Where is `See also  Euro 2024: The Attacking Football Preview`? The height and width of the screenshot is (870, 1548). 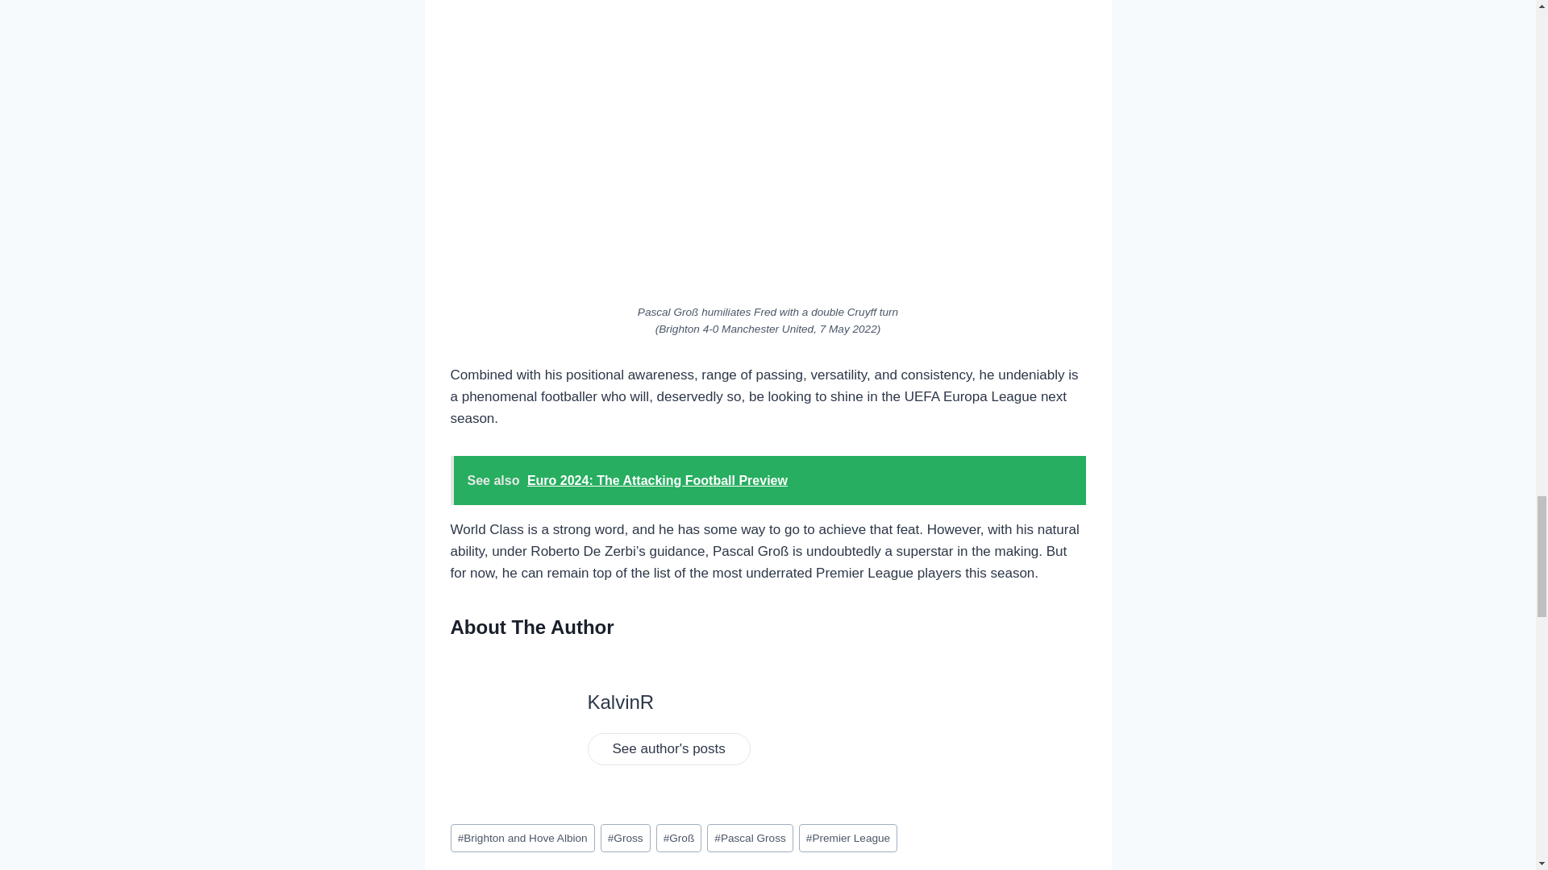 See also  Euro 2024: The Attacking Football Preview is located at coordinates (768, 480).